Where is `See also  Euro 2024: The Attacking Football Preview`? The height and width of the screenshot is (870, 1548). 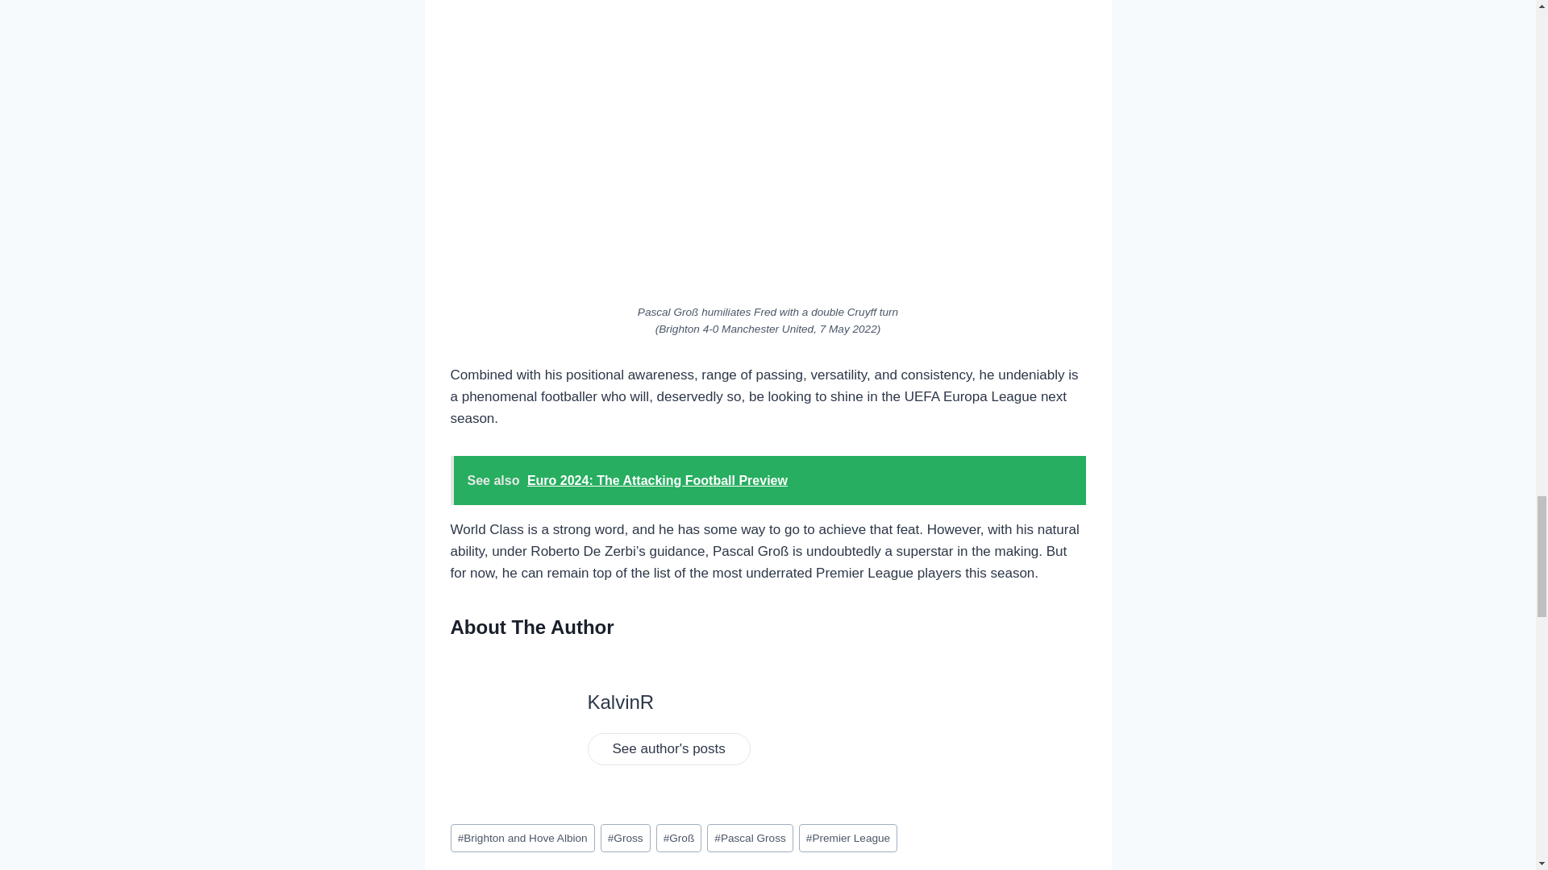 See also  Euro 2024: The Attacking Football Preview is located at coordinates (768, 480).